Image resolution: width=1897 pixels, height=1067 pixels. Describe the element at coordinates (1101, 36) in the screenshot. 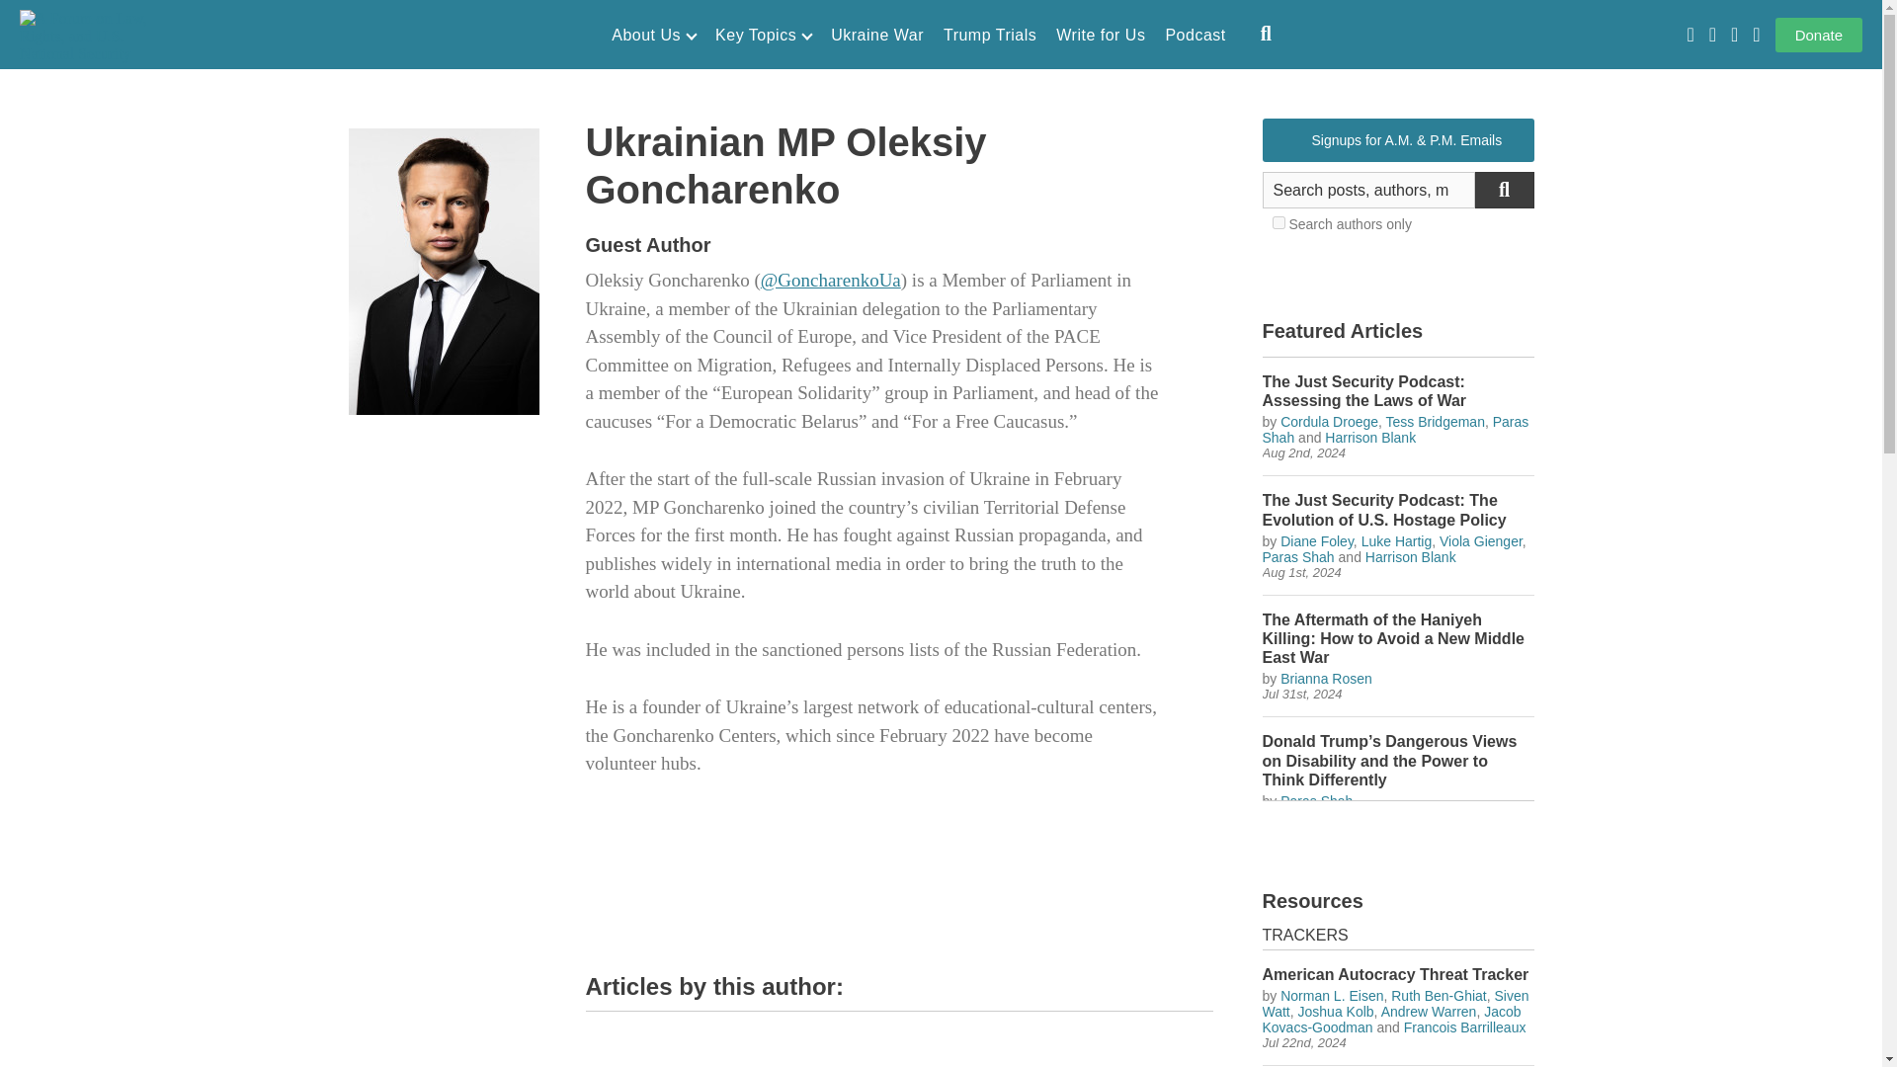

I see `Write for Us` at that location.